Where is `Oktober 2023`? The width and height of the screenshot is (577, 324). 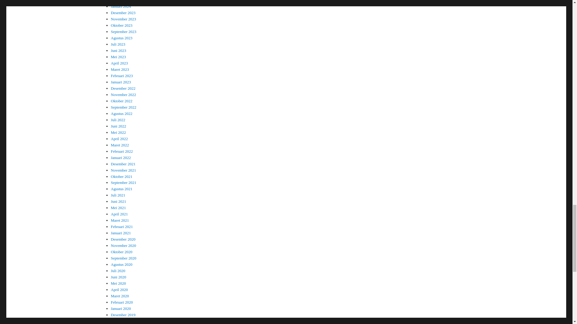 Oktober 2023 is located at coordinates (121, 25).